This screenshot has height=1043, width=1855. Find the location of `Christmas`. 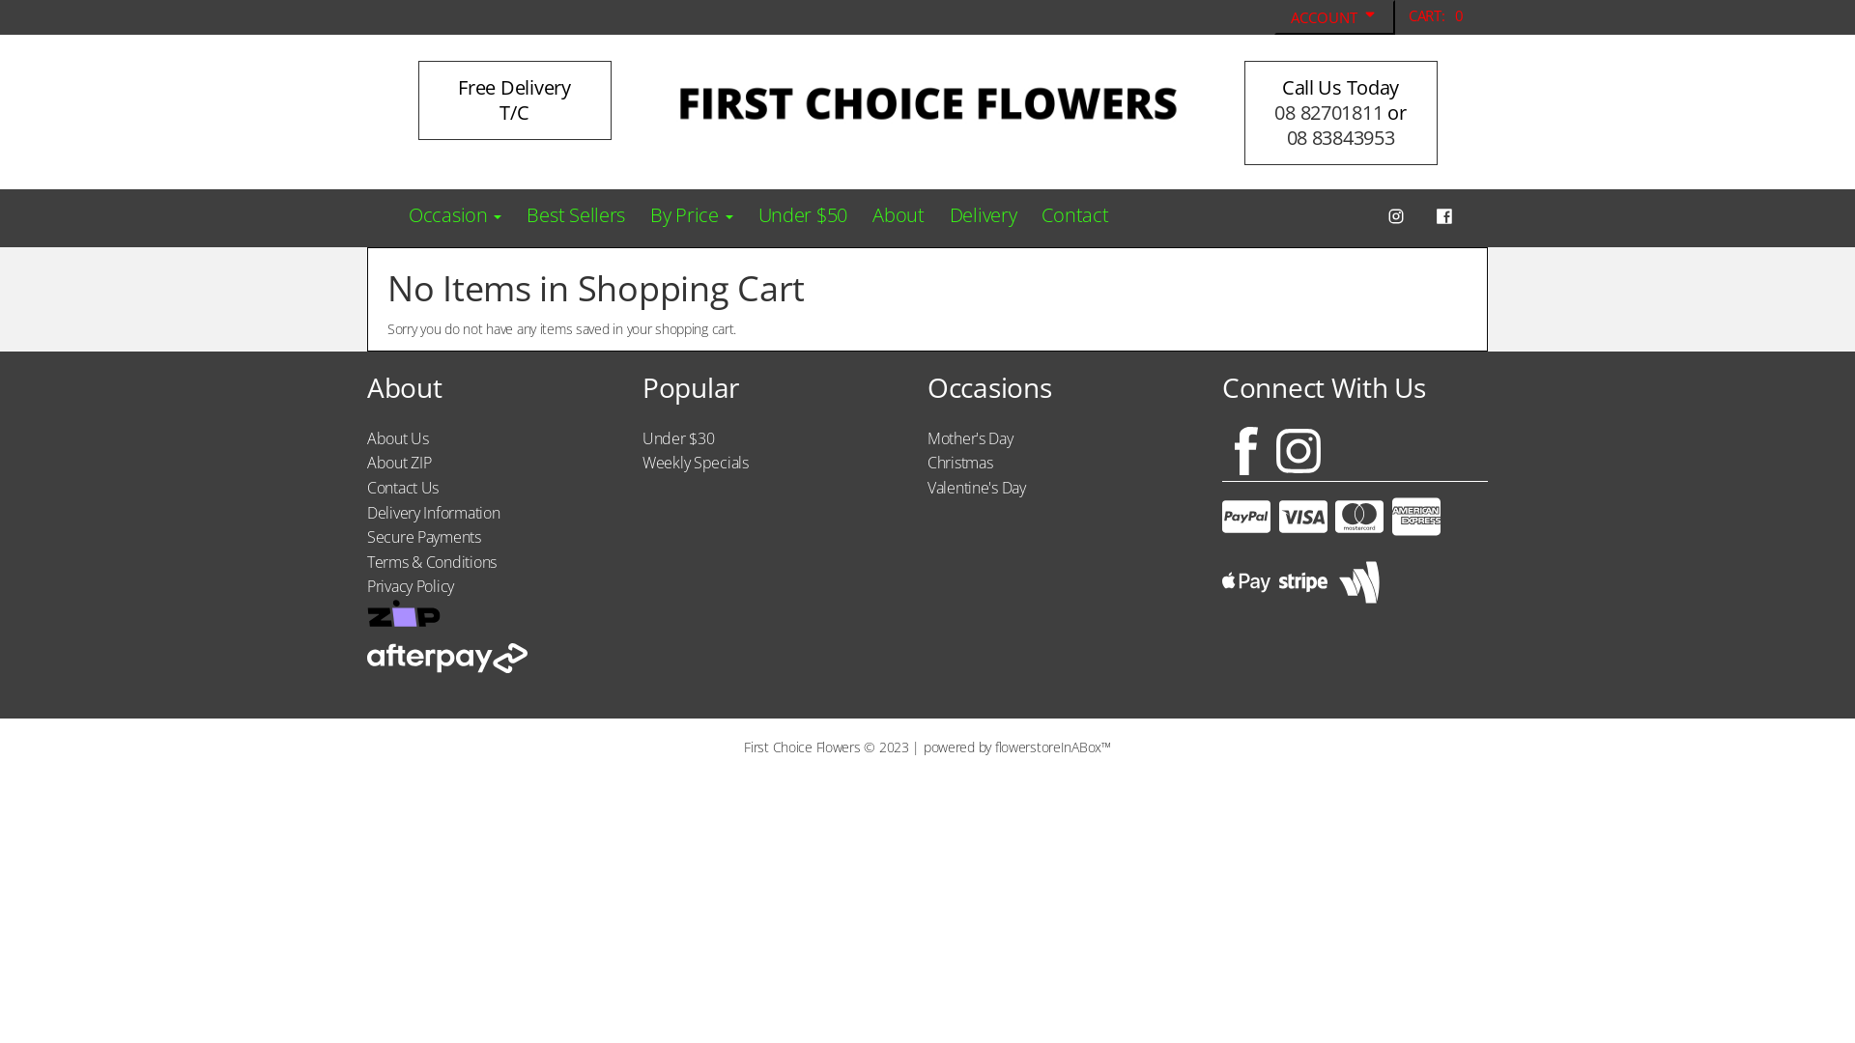

Christmas is located at coordinates (960, 463).